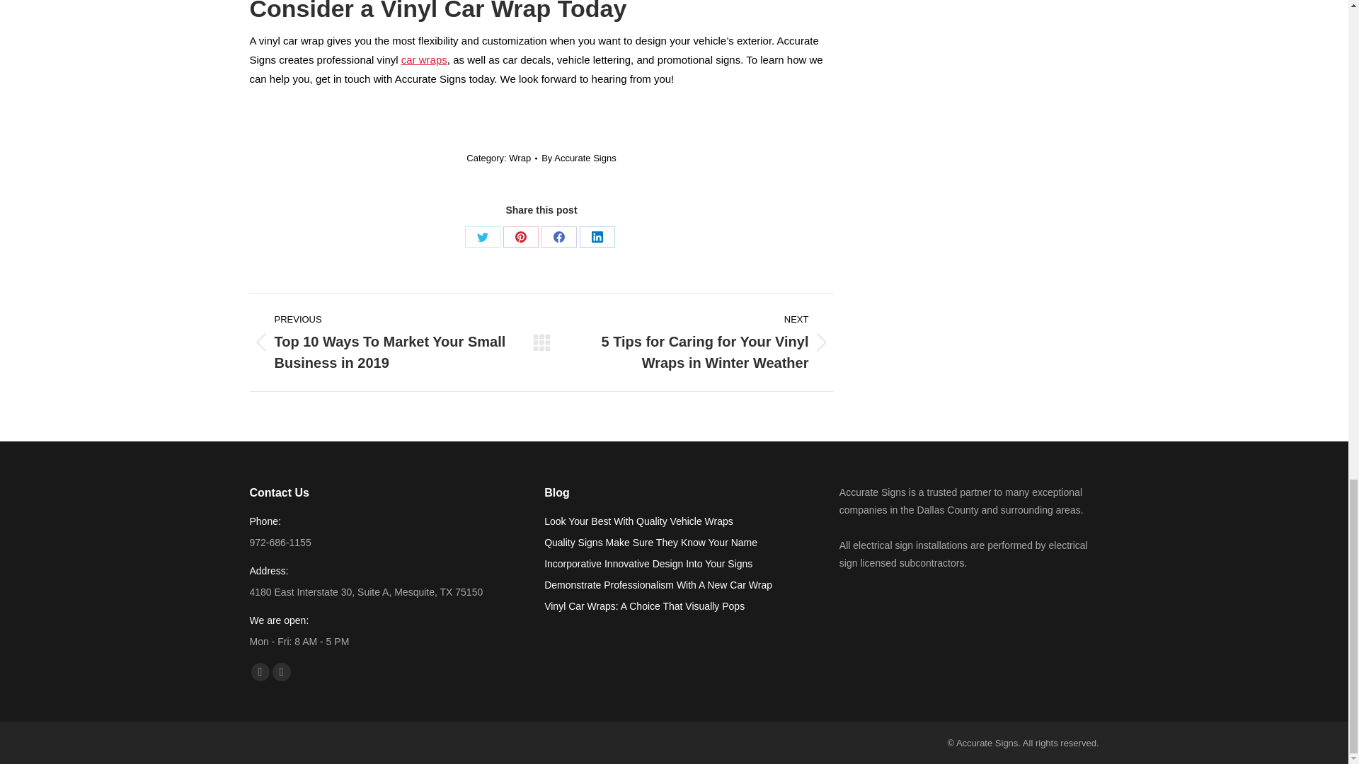 This screenshot has height=764, width=1359. I want to click on Linkedin page opens in new window, so click(281, 672).